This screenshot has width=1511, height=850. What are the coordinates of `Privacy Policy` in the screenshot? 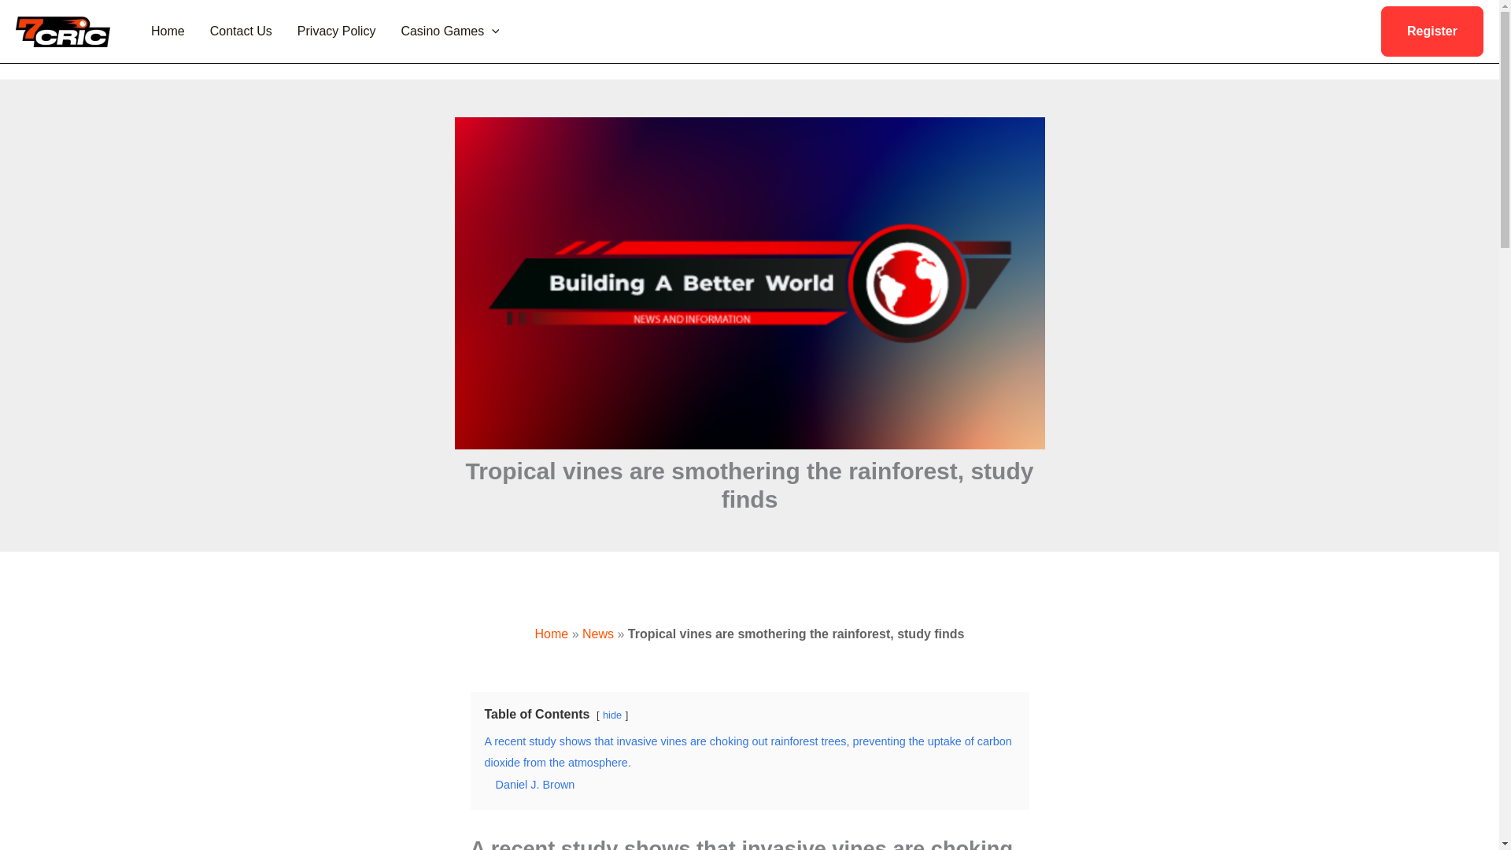 It's located at (337, 31).